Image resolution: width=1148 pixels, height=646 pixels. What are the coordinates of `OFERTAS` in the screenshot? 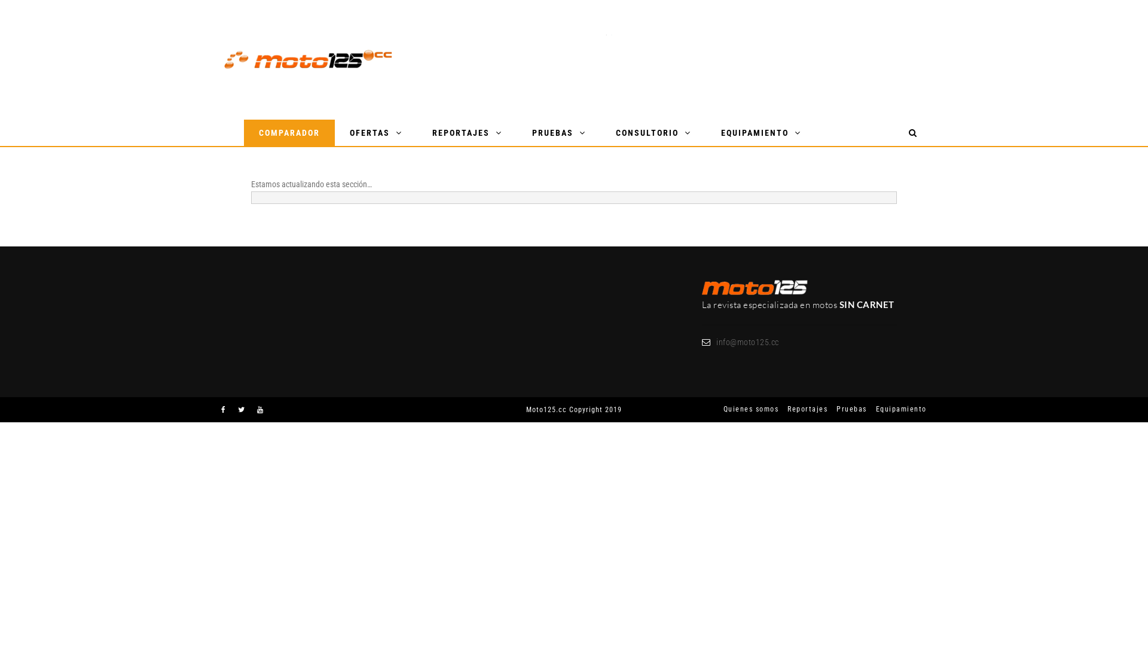 It's located at (376, 133).